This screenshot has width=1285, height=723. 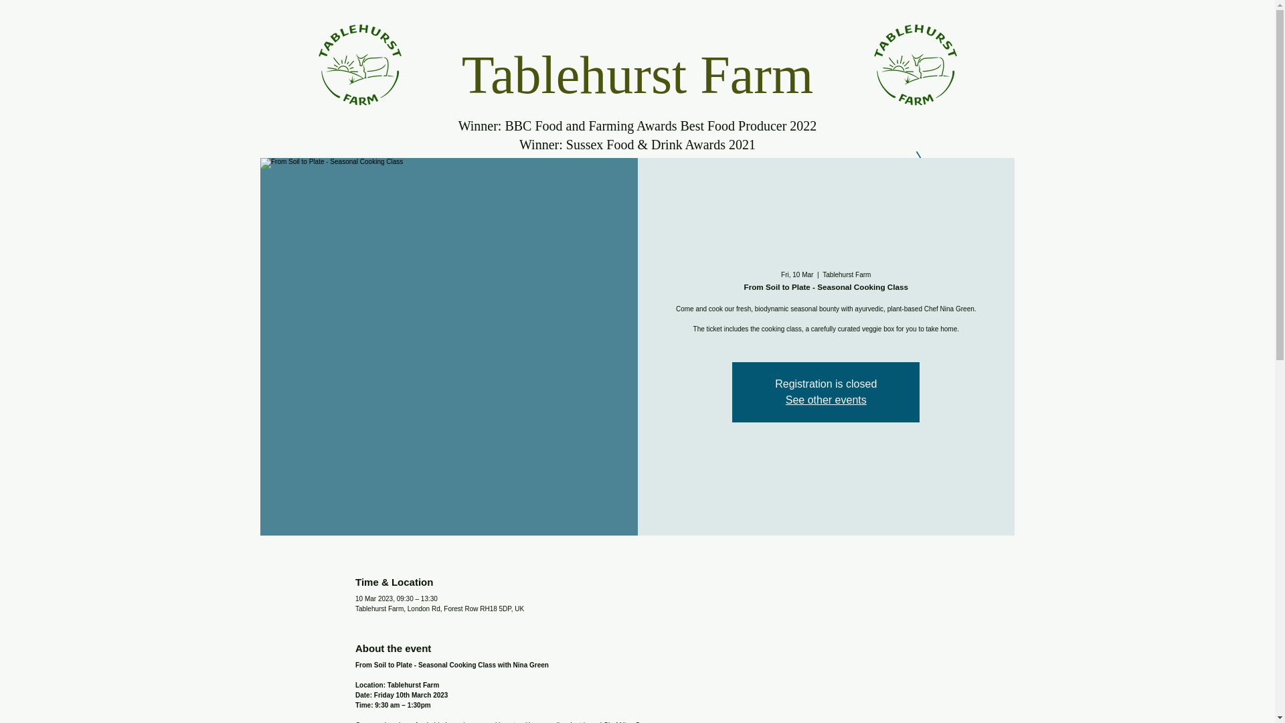 I want to click on Contact us, so click(x=921, y=191).